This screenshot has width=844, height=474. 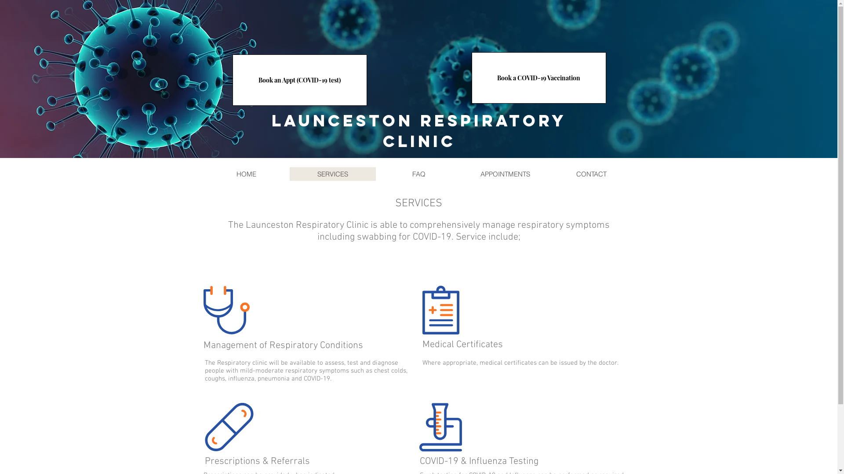 I want to click on CONTACT, so click(x=591, y=174).